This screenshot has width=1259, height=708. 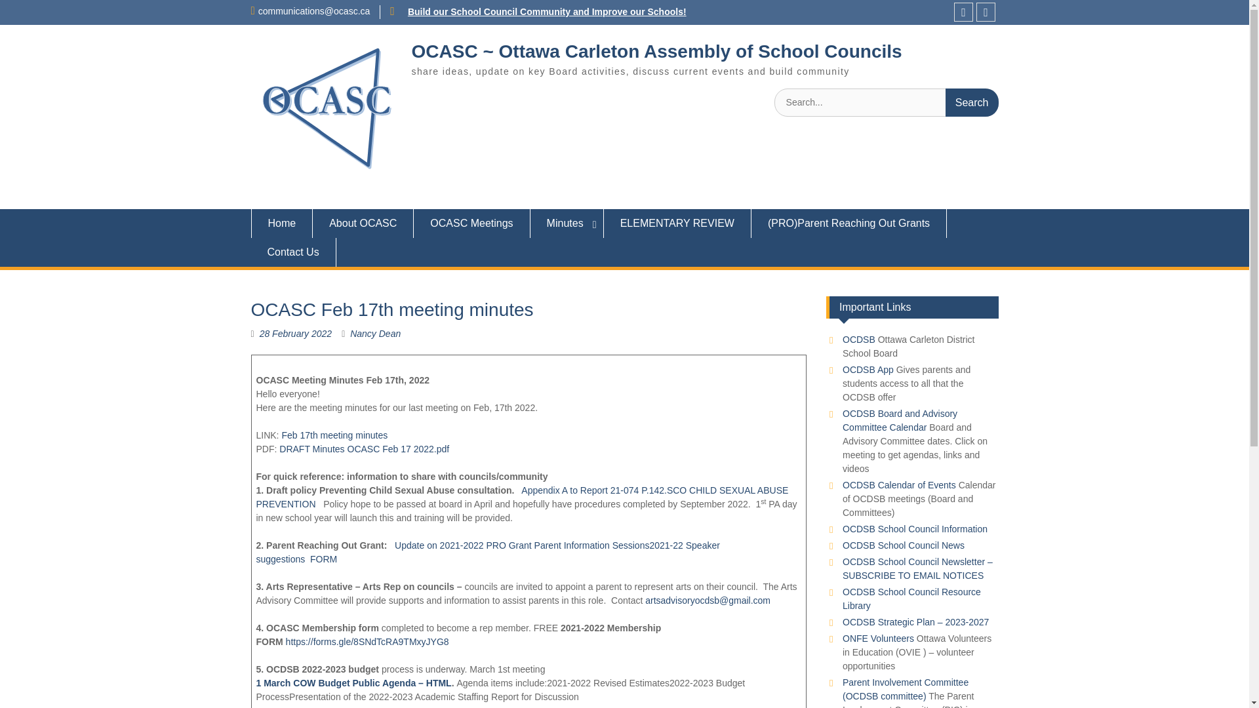 What do you see at coordinates (567, 223) in the screenshot?
I see `Minutes` at bounding box center [567, 223].